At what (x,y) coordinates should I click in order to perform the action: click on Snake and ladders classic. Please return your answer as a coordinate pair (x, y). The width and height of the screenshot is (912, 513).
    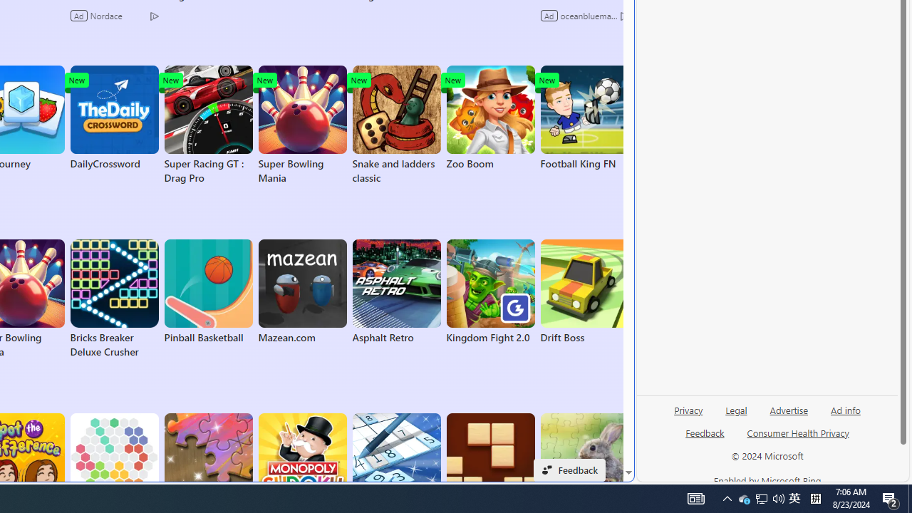
    Looking at the image, I should click on (396, 125).